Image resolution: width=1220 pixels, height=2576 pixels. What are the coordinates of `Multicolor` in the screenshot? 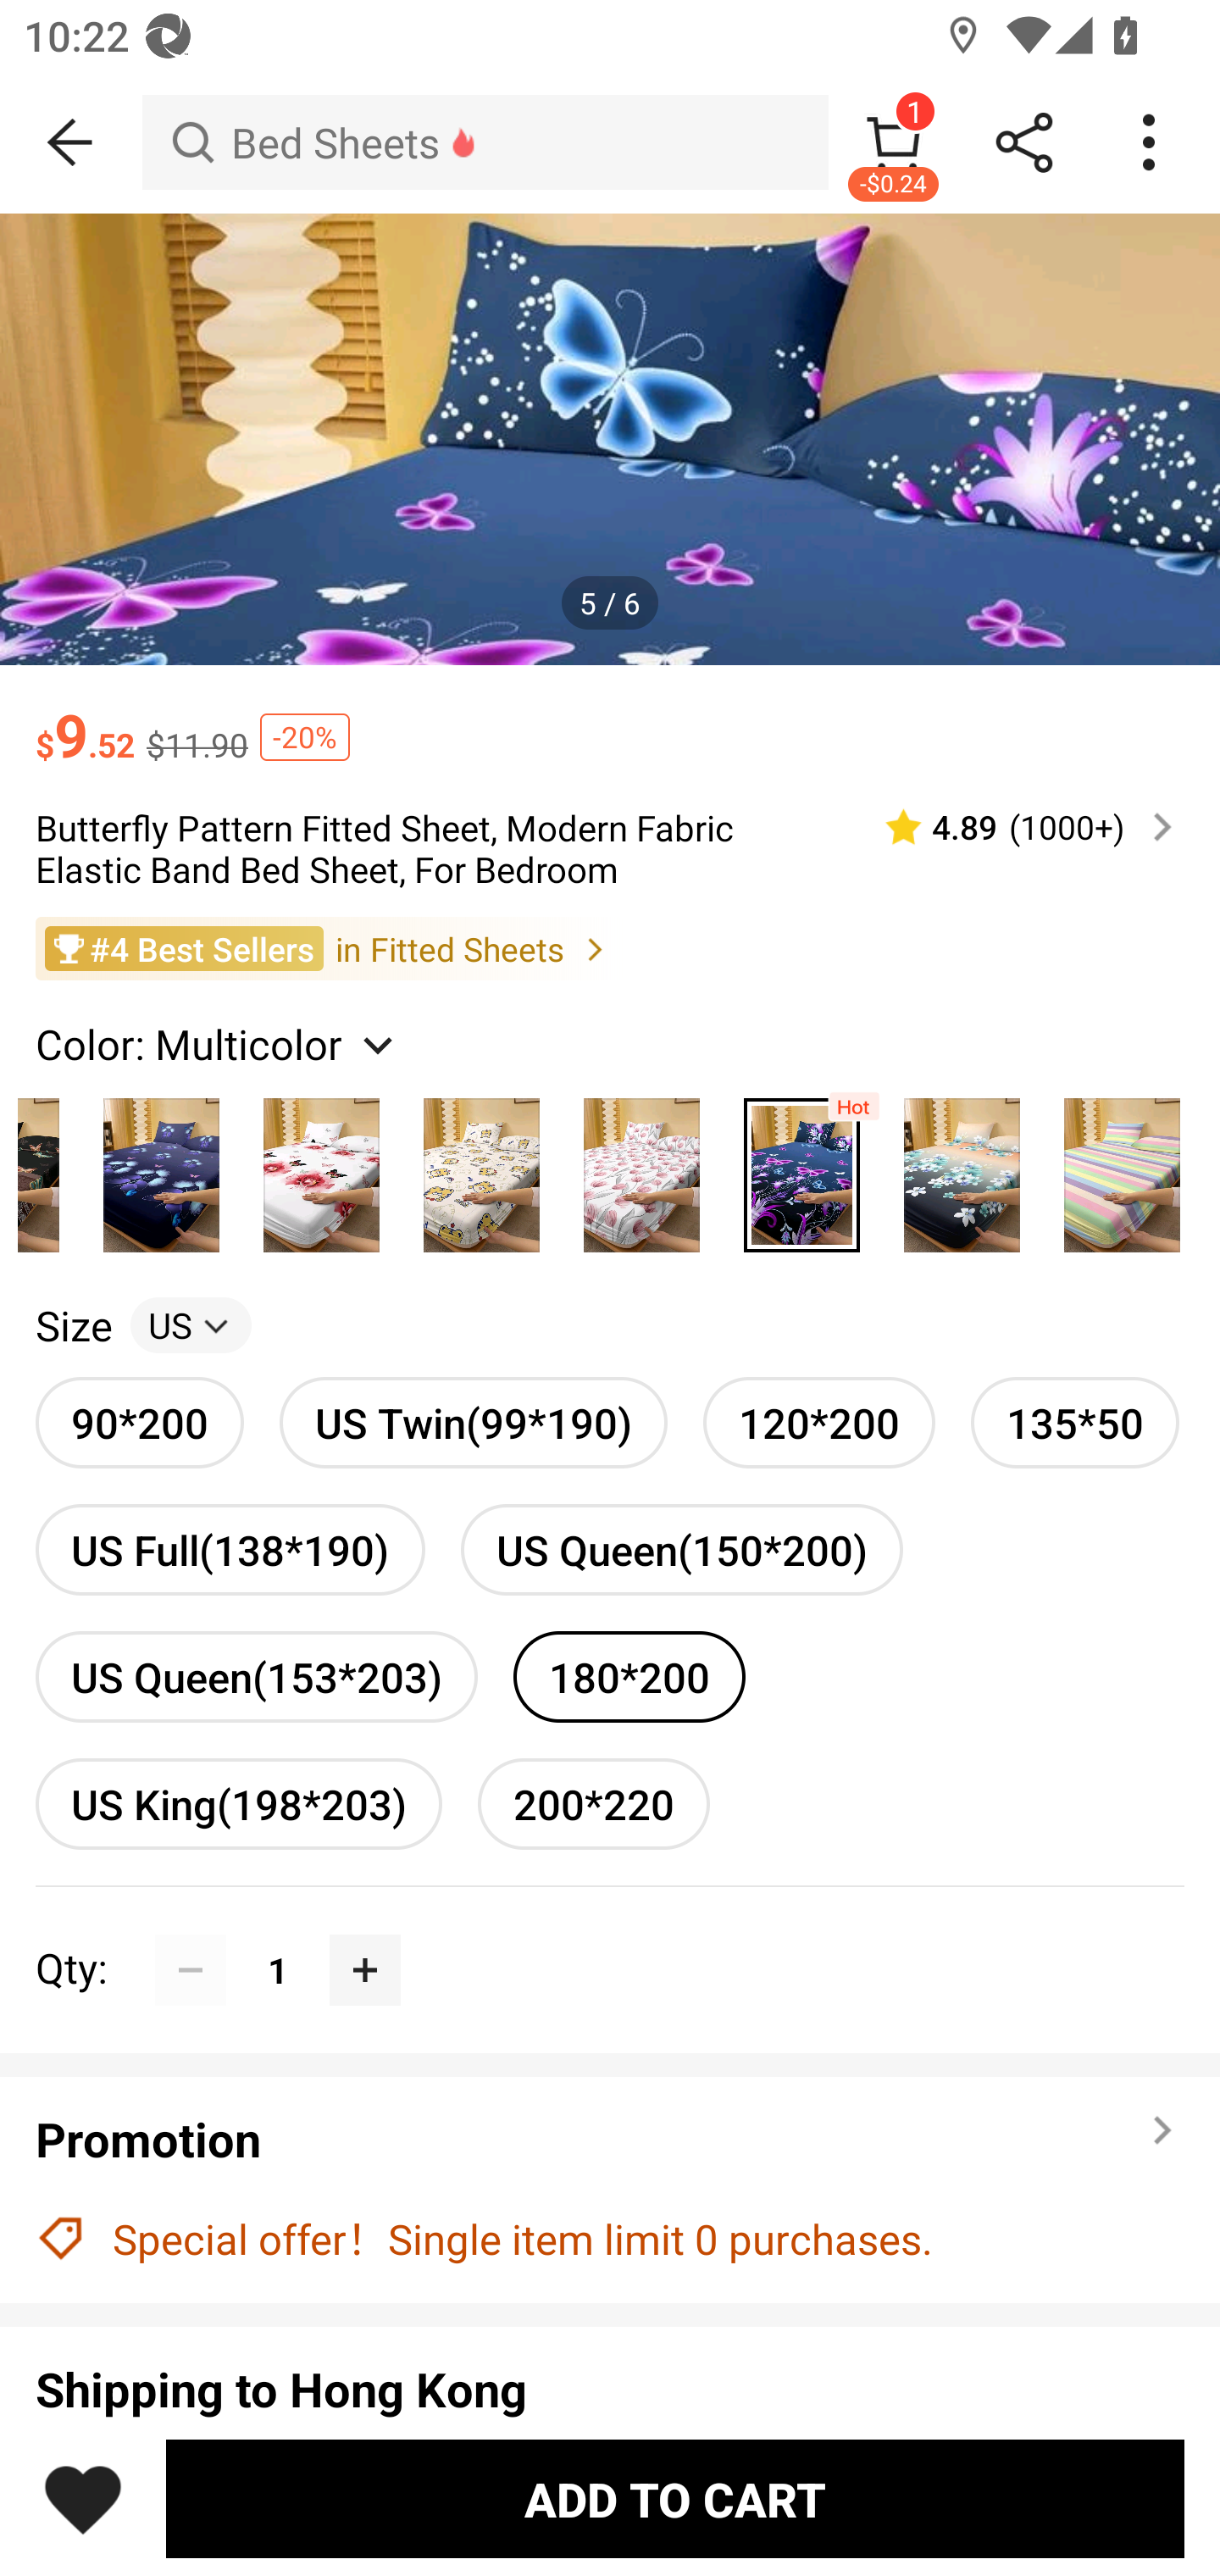 It's located at (321, 1166).